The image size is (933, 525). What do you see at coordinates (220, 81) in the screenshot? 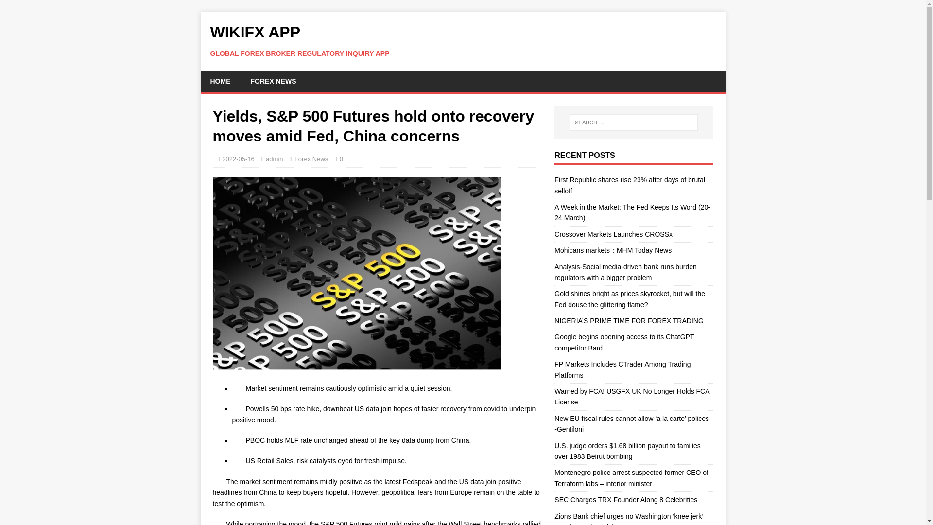
I see `Untitled.png` at bounding box center [220, 81].